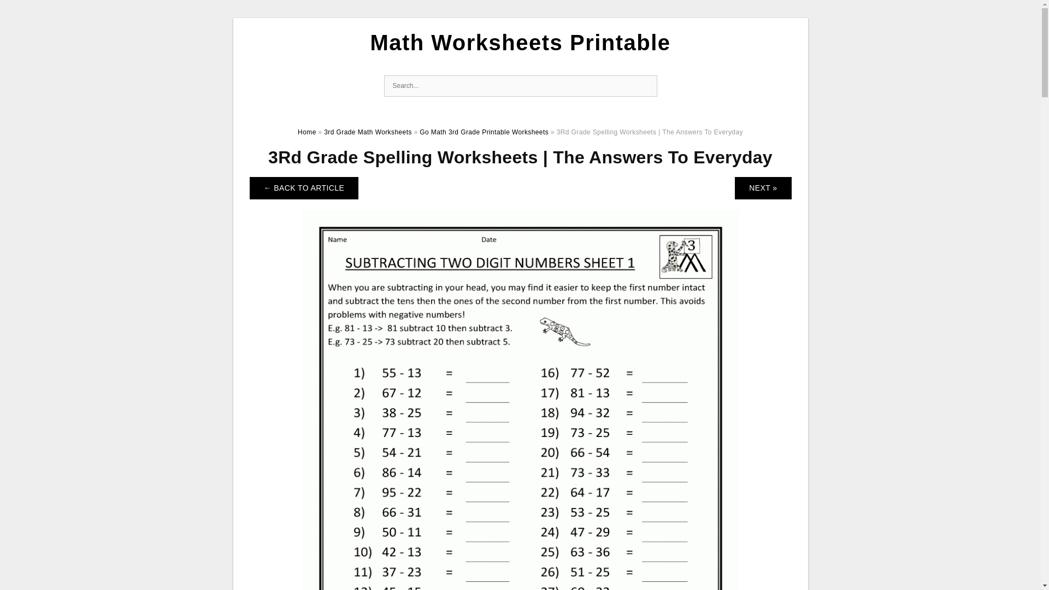 This screenshot has height=590, width=1049. Describe the element at coordinates (304, 188) in the screenshot. I see `Return to Go Math 3rd Grade Printable Worksheets` at that location.